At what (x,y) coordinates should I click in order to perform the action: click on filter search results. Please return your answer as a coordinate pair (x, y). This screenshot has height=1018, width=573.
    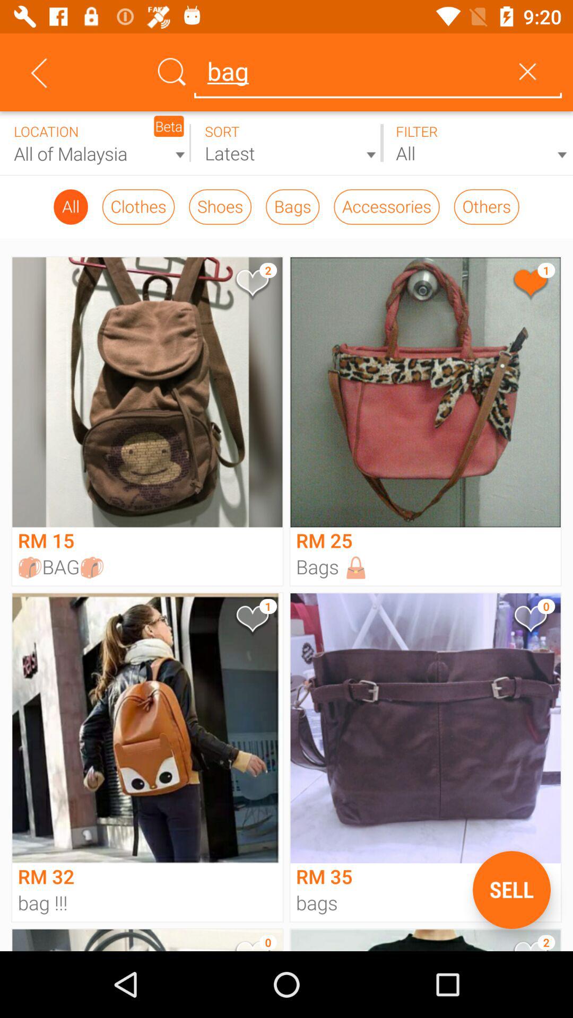
    Looking at the image, I should click on (477, 143).